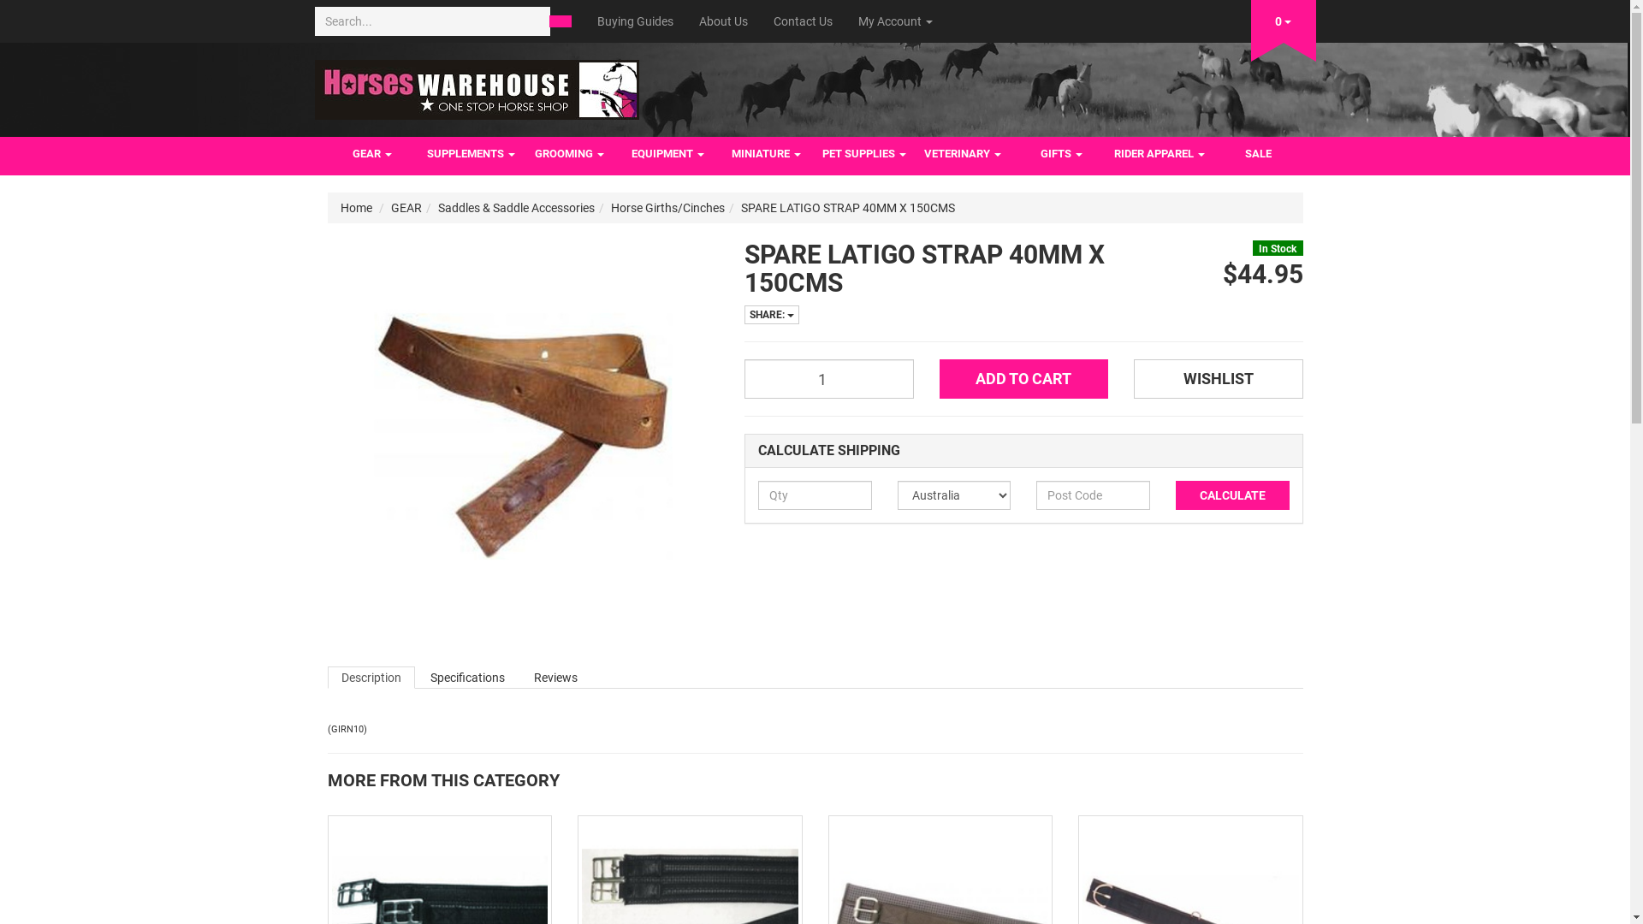 This screenshot has height=924, width=1643. Describe the element at coordinates (356, 208) in the screenshot. I see `Home` at that location.